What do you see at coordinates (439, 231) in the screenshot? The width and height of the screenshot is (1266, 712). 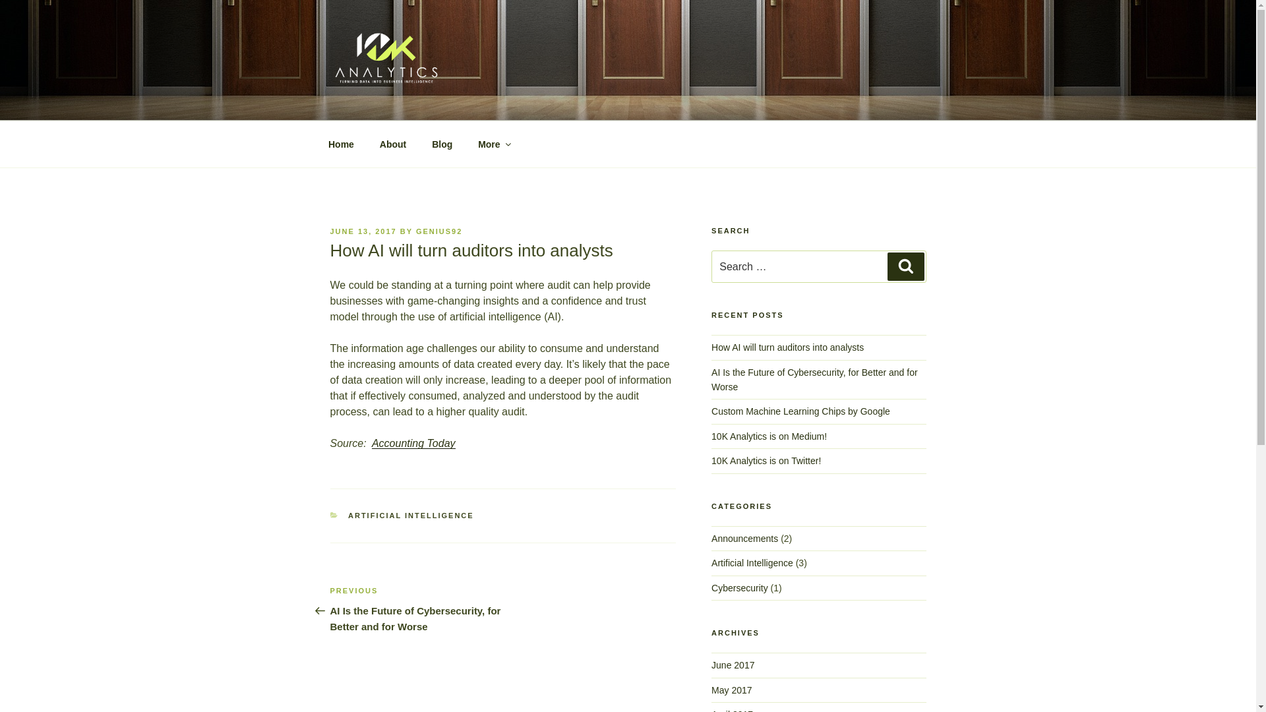 I see `GENIUS92` at bounding box center [439, 231].